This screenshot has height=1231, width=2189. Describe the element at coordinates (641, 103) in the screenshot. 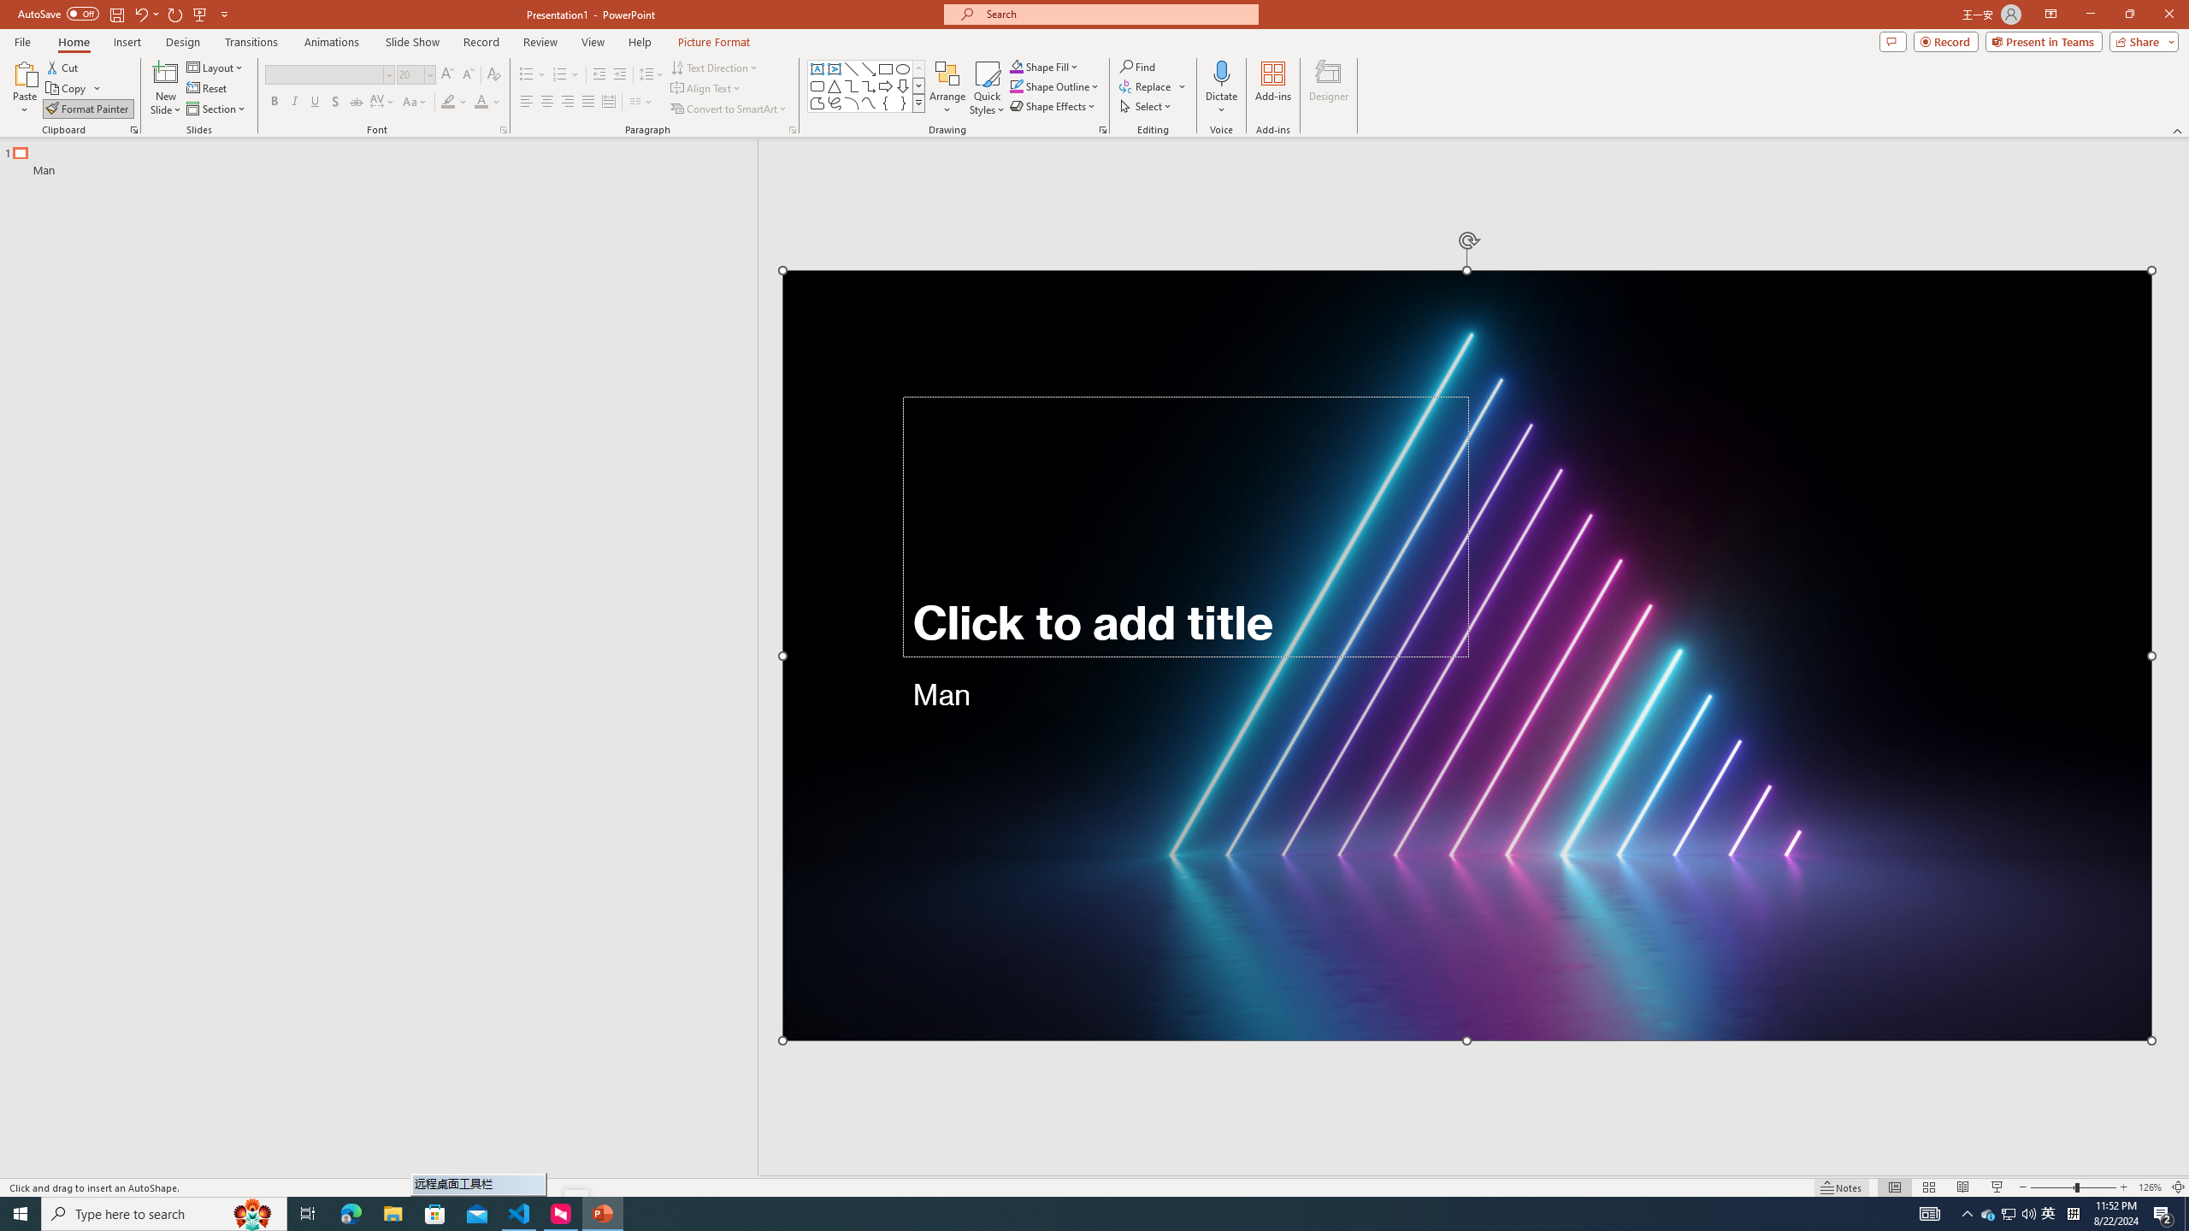

I see `Columns` at that location.